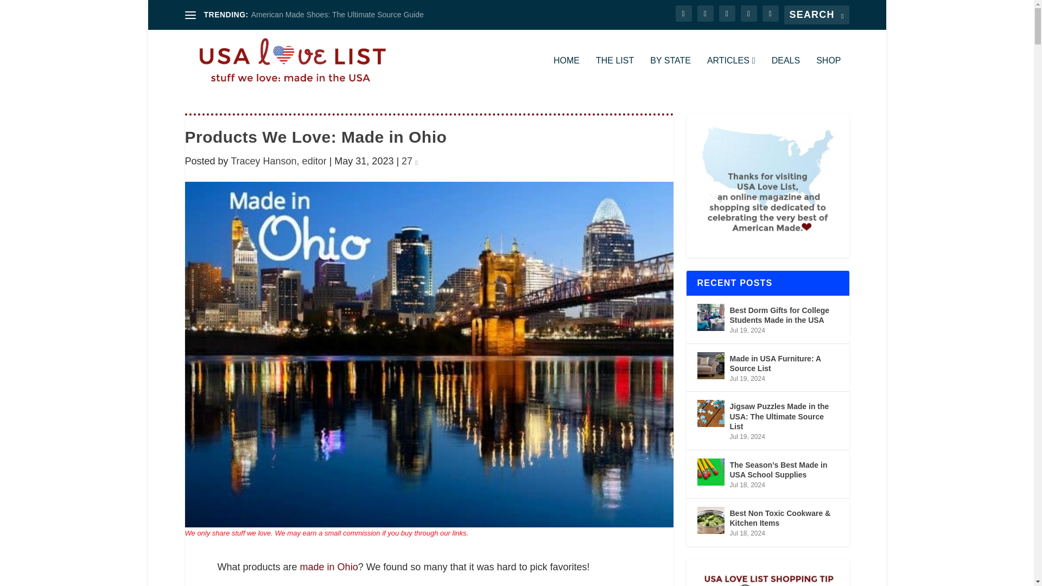 The image size is (1042, 586). What do you see at coordinates (278, 161) in the screenshot?
I see `Tracey Hanson, editor` at bounding box center [278, 161].